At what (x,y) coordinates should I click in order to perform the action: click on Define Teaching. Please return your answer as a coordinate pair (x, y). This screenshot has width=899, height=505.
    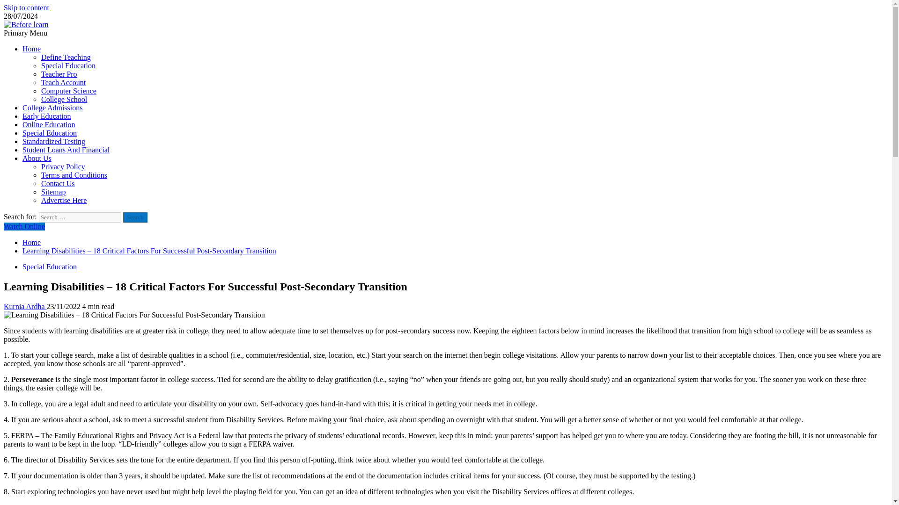
    Looking at the image, I should click on (66, 57).